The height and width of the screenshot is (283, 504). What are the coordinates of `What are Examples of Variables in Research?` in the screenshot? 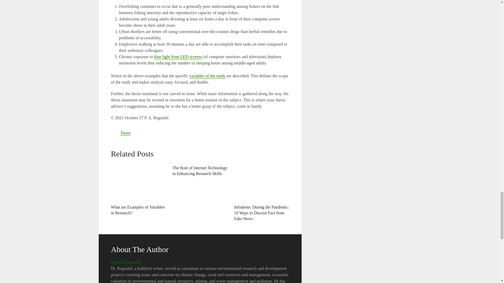 It's located at (139, 182).